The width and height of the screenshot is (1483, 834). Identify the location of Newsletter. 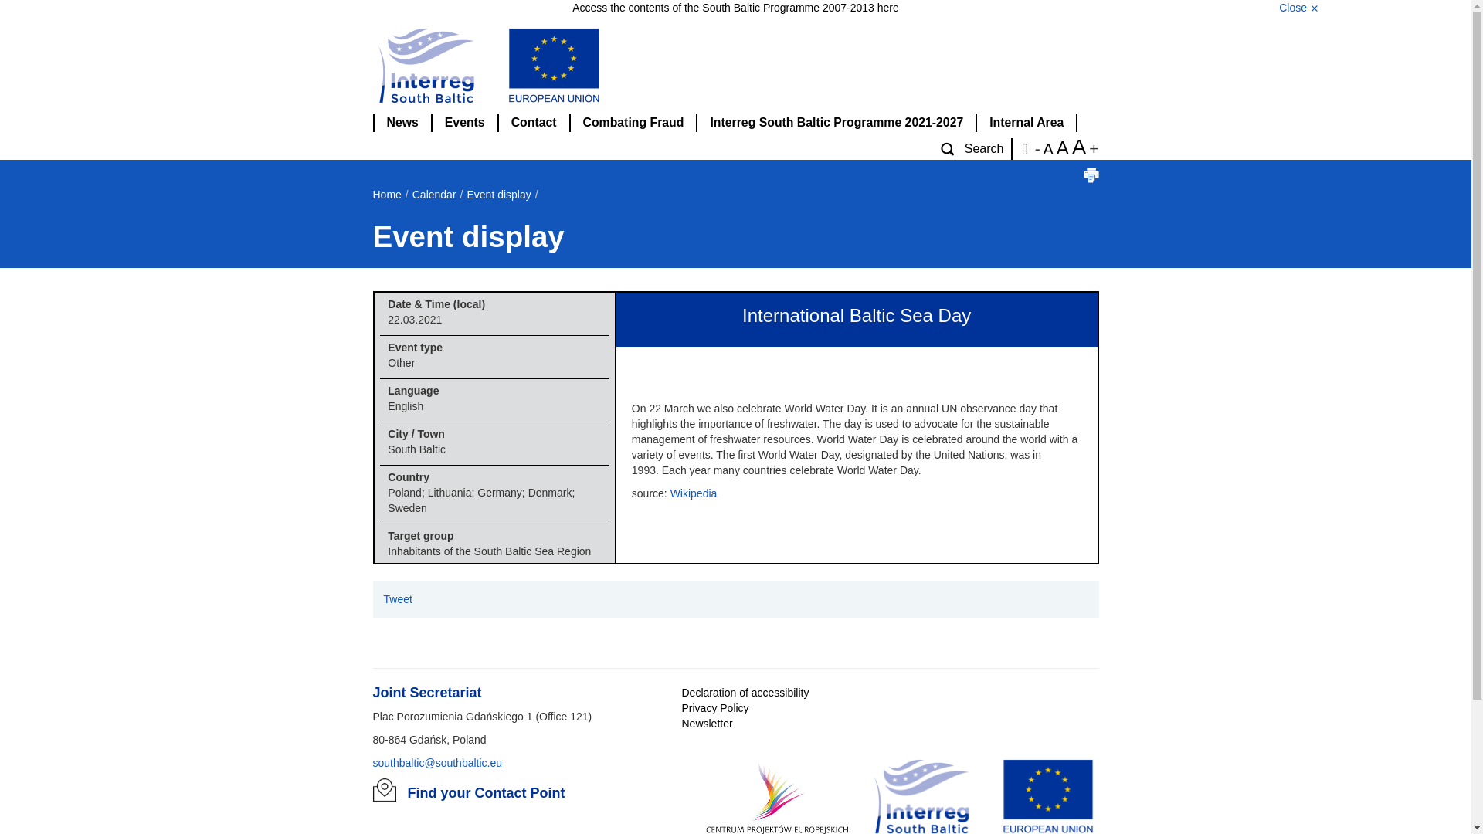
(706, 723).